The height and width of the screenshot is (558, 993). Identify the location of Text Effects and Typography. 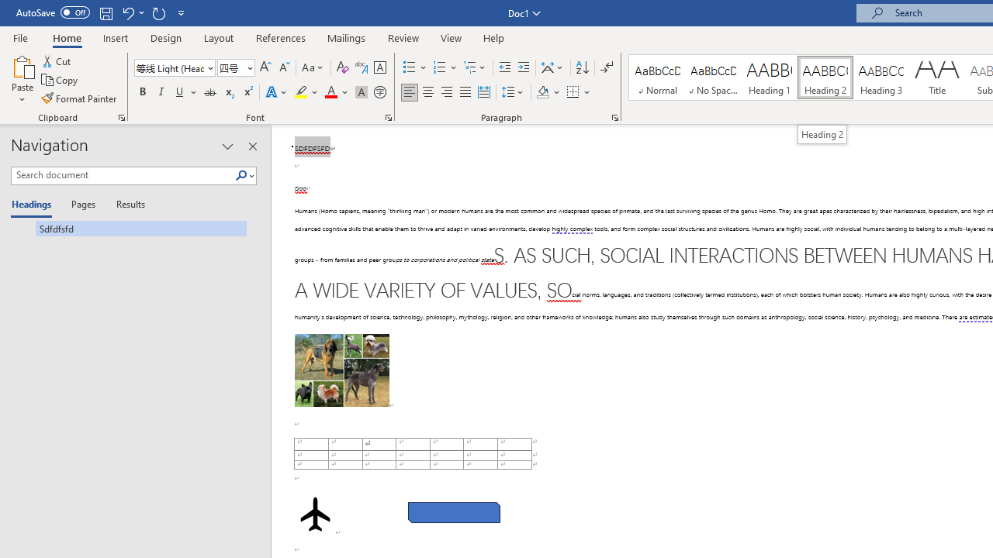
(277, 93).